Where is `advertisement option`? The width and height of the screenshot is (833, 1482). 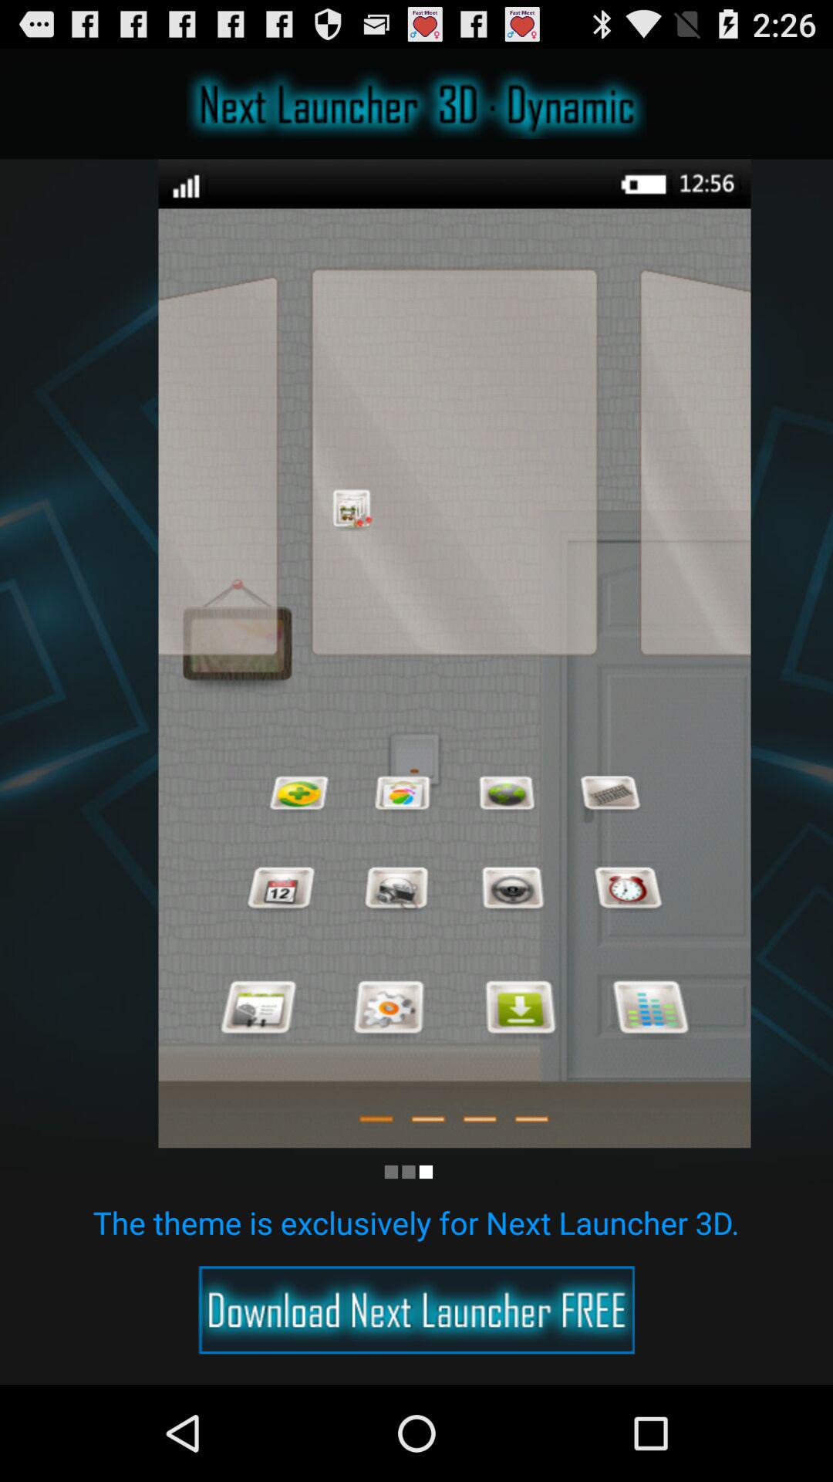
advertisement option is located at coordinates (416, 1310).